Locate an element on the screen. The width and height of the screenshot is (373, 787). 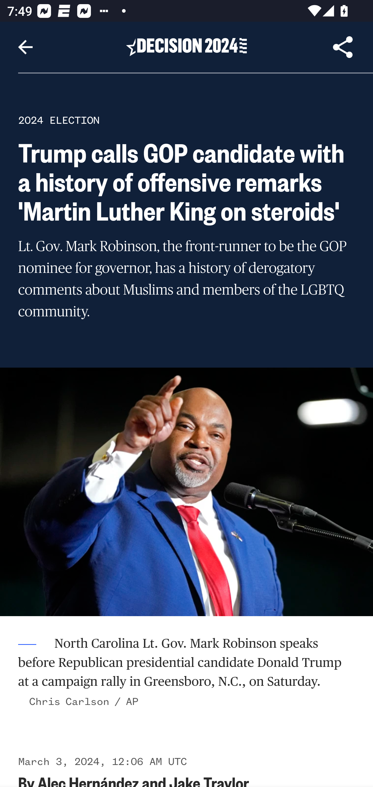
Navigate up is located at coordinates (25, 47).